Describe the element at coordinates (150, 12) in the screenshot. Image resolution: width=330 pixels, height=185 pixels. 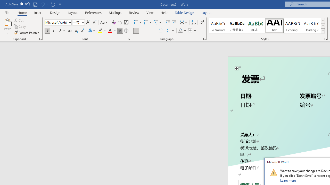
I see `View` at that location.